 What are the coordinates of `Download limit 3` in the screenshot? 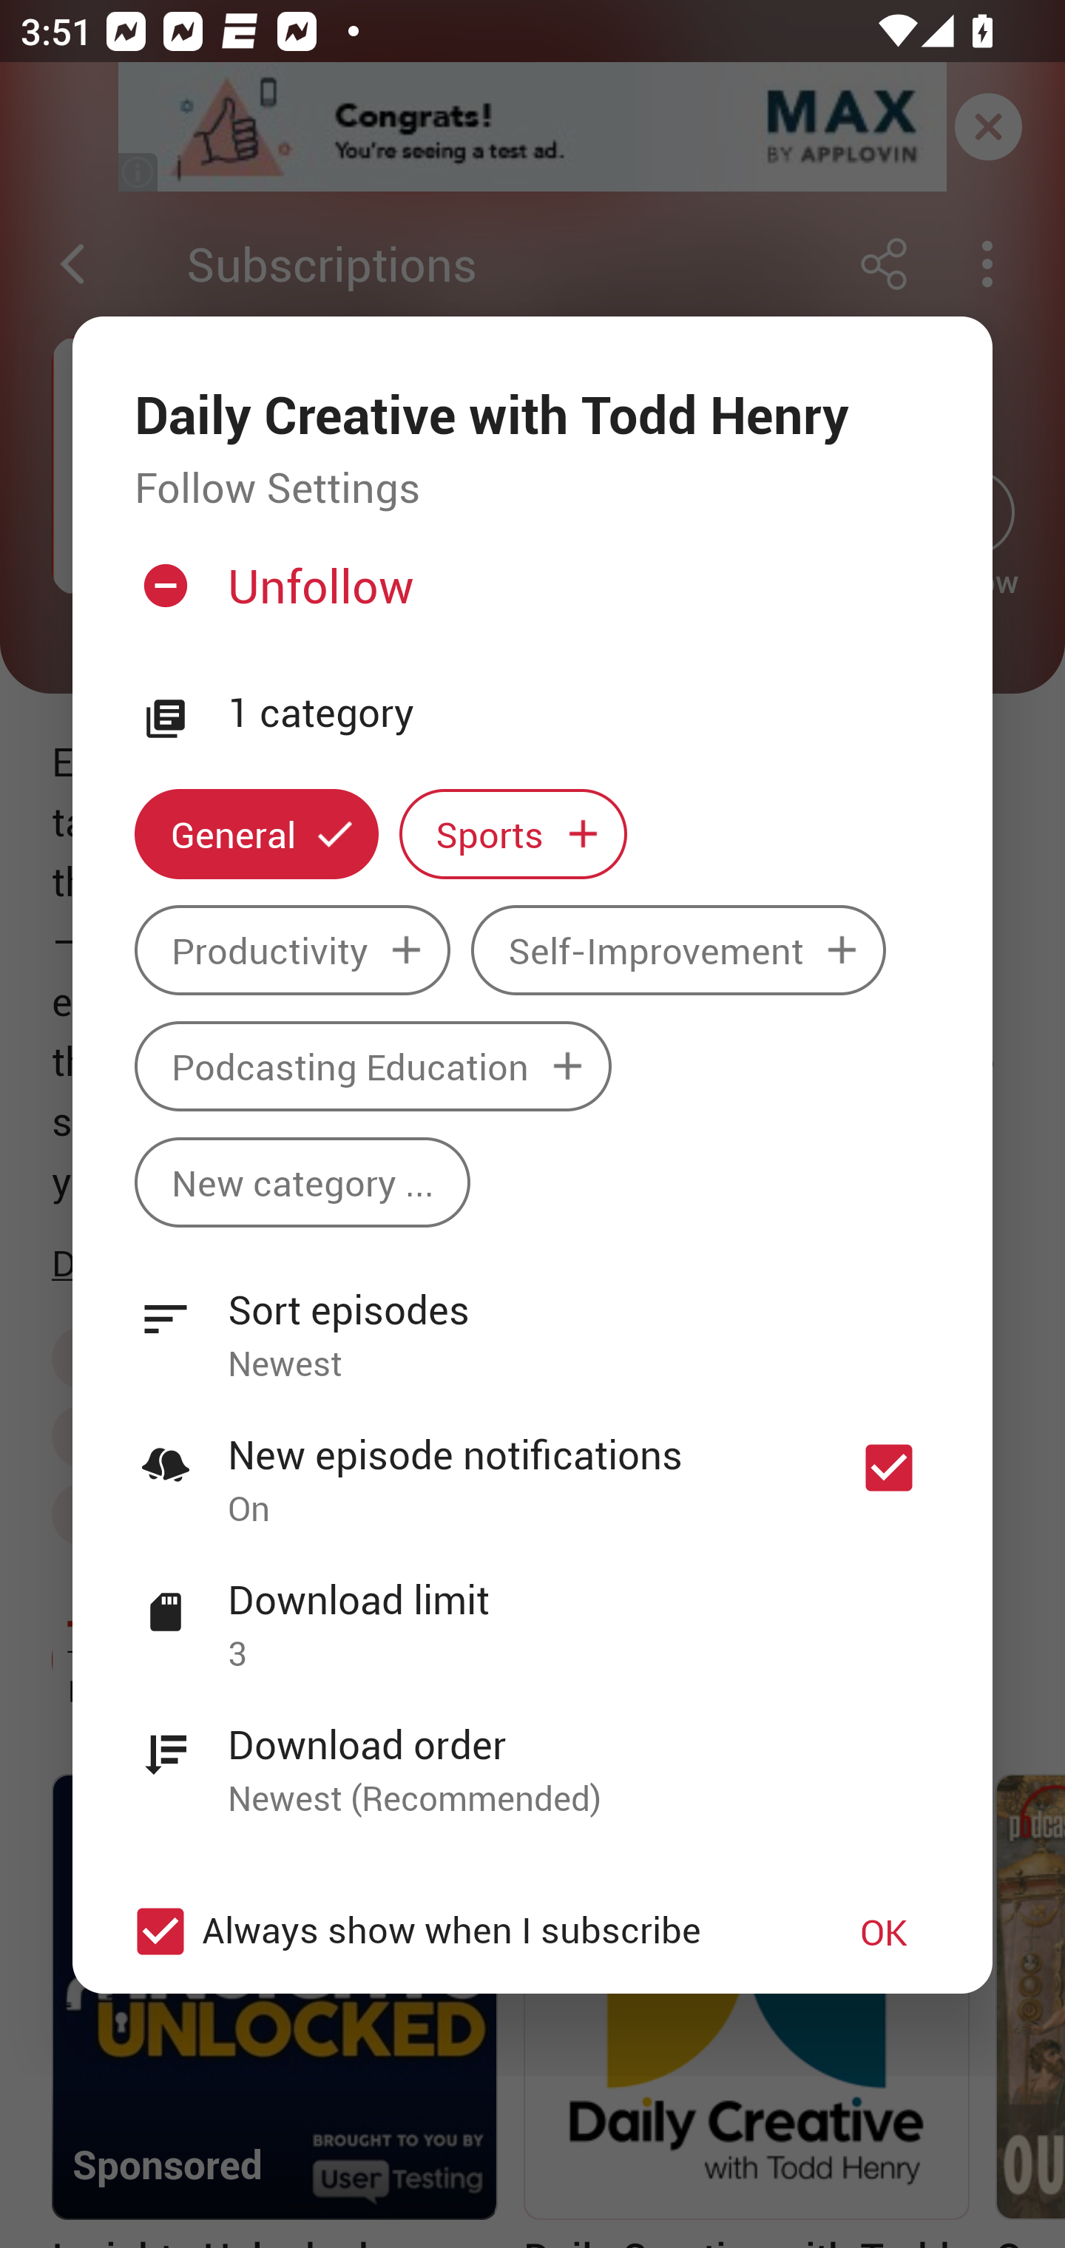 It's located at (532, 1611).